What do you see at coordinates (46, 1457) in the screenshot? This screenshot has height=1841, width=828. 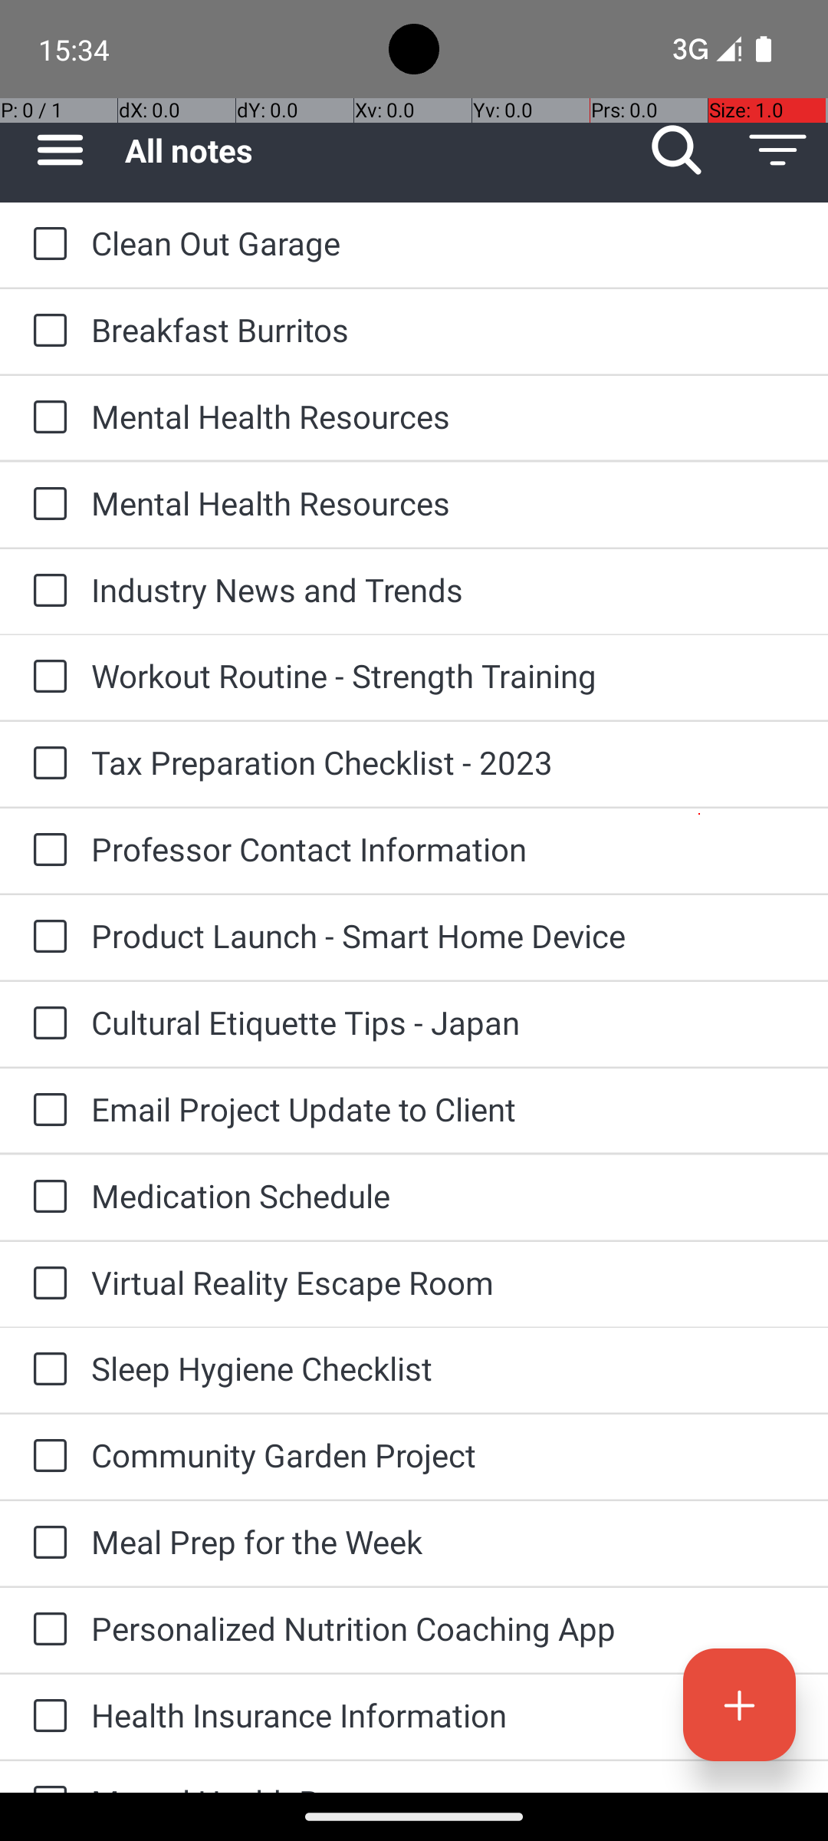 I see `to-do: Community Garden Project` at bounding box center [46, 1457].